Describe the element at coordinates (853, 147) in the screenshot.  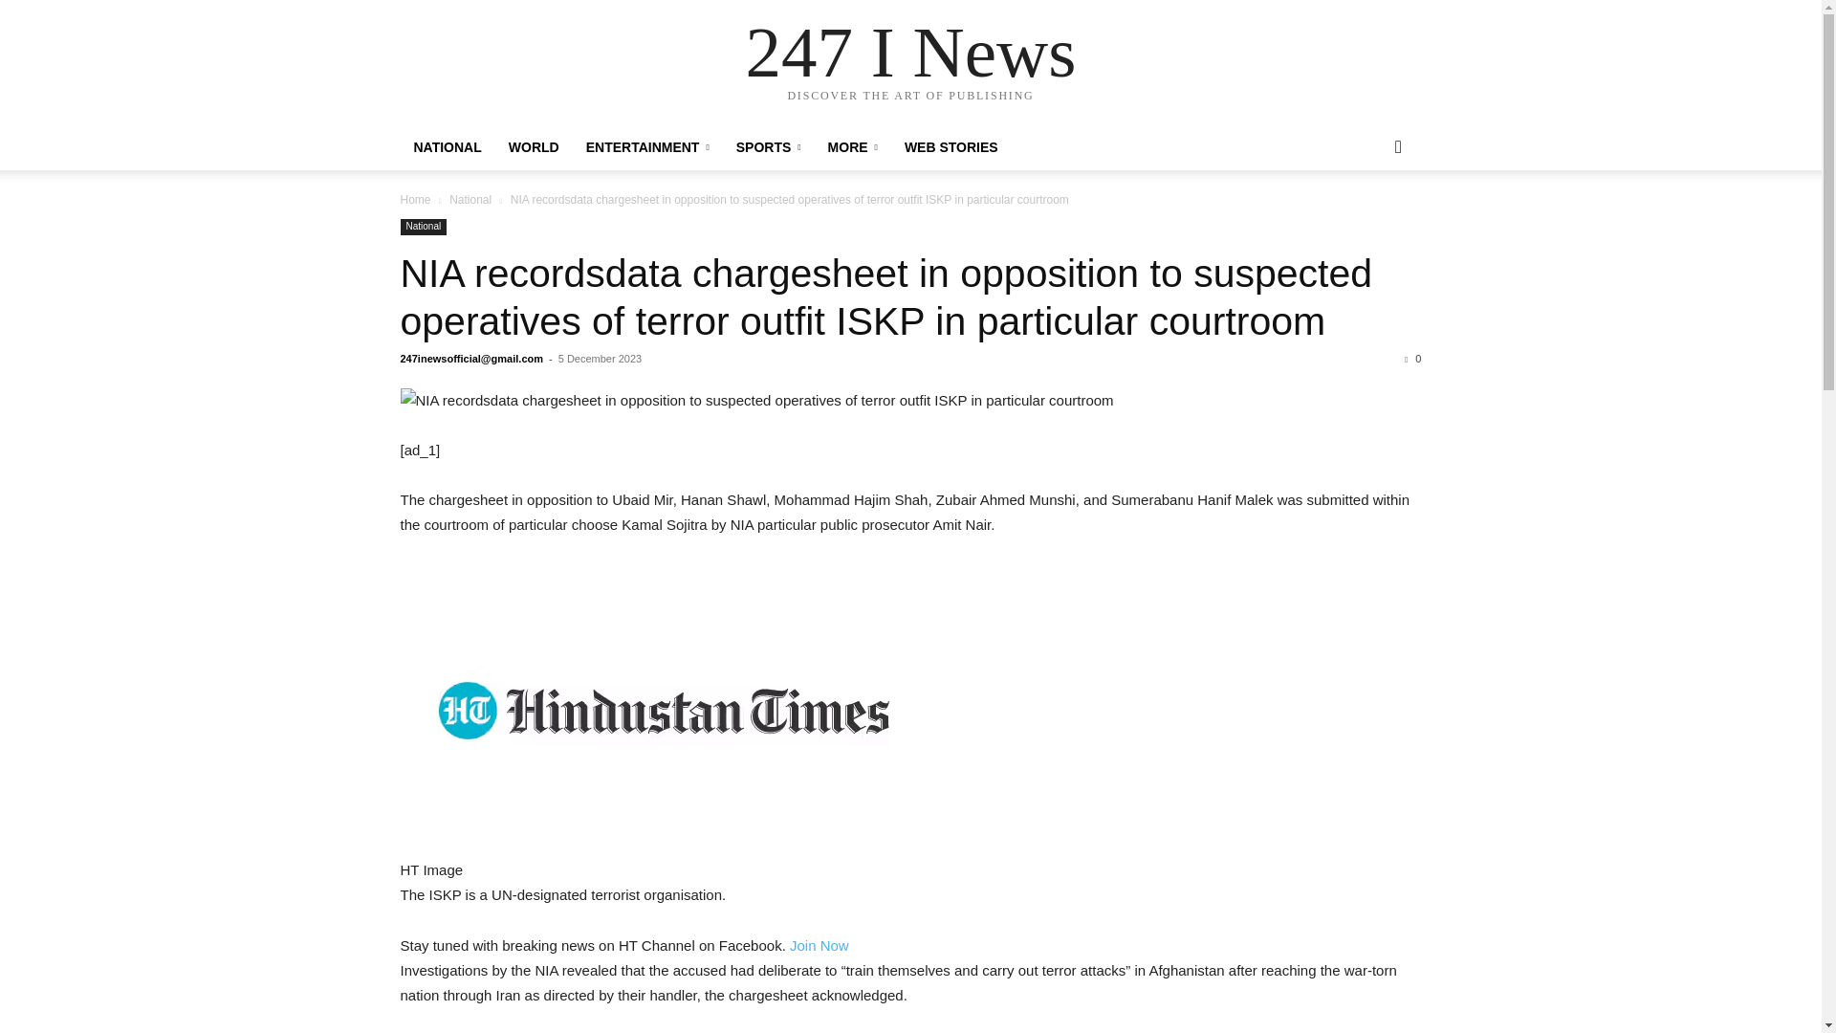
I see `MORE` at that location.